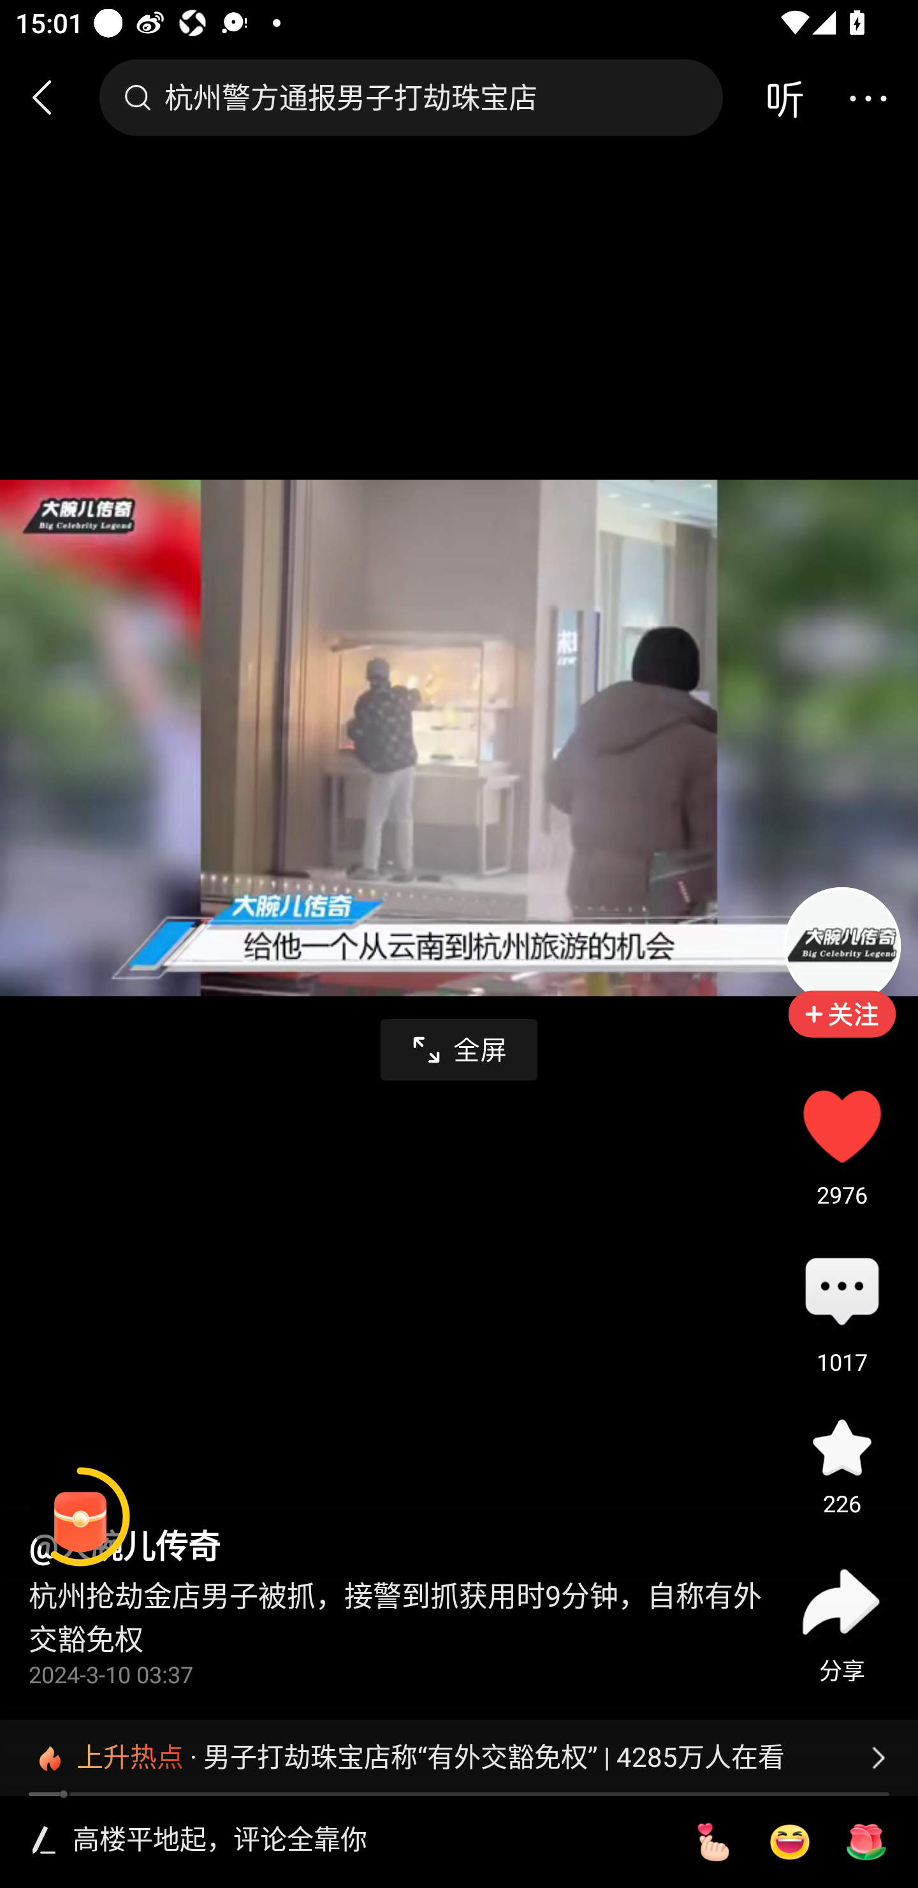 The height and width of the screenshot is (1888, 918). What do you see at coordinates (841, 1126) in the screenshot?
I see `已点赞2976 2976` at bounding box center [841, 1126].